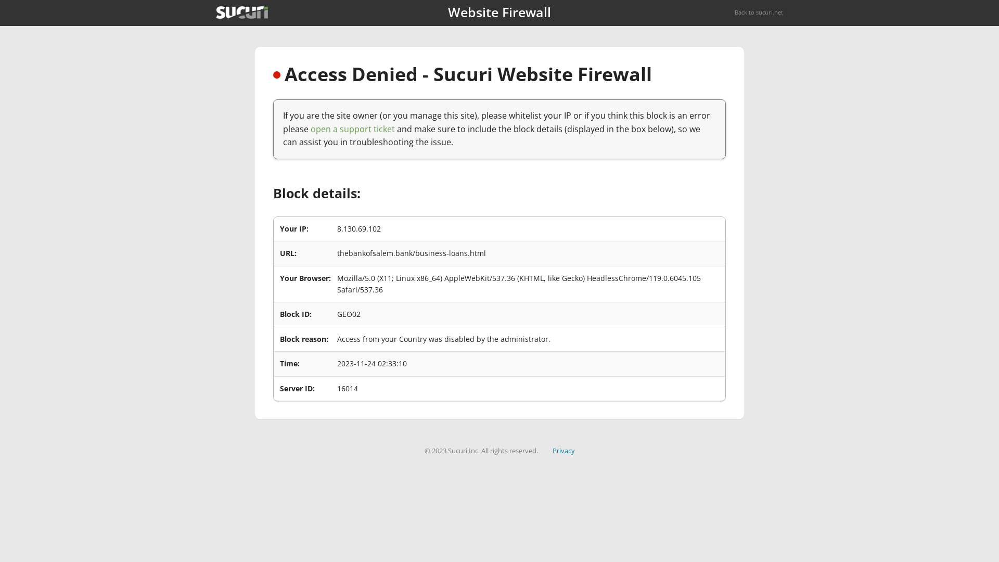 This screenshot has height=562, width=999. I want to click on Back to sucuri.net, so click(759, 12).